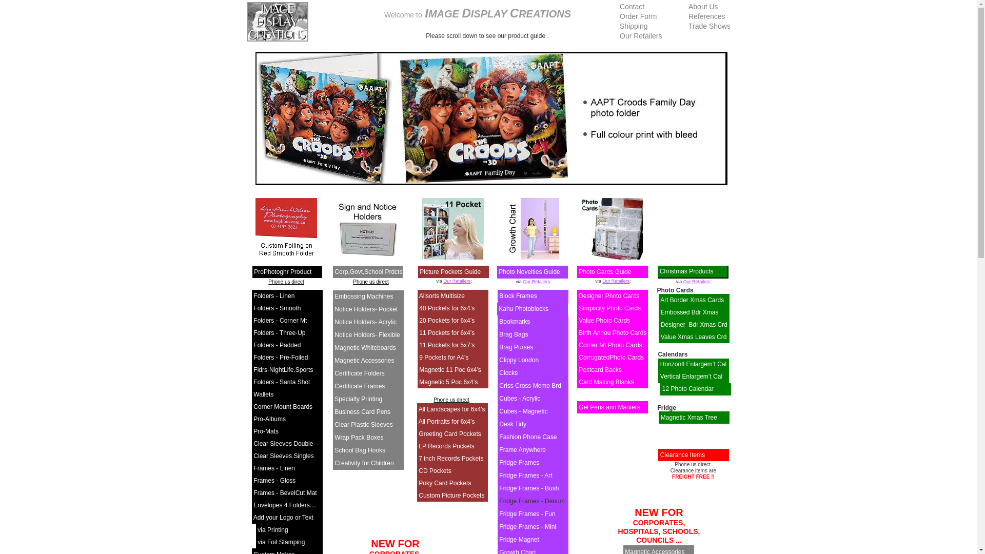 The image size is (985, 554). I want to click on Pro-Albums, so click(269, 419).